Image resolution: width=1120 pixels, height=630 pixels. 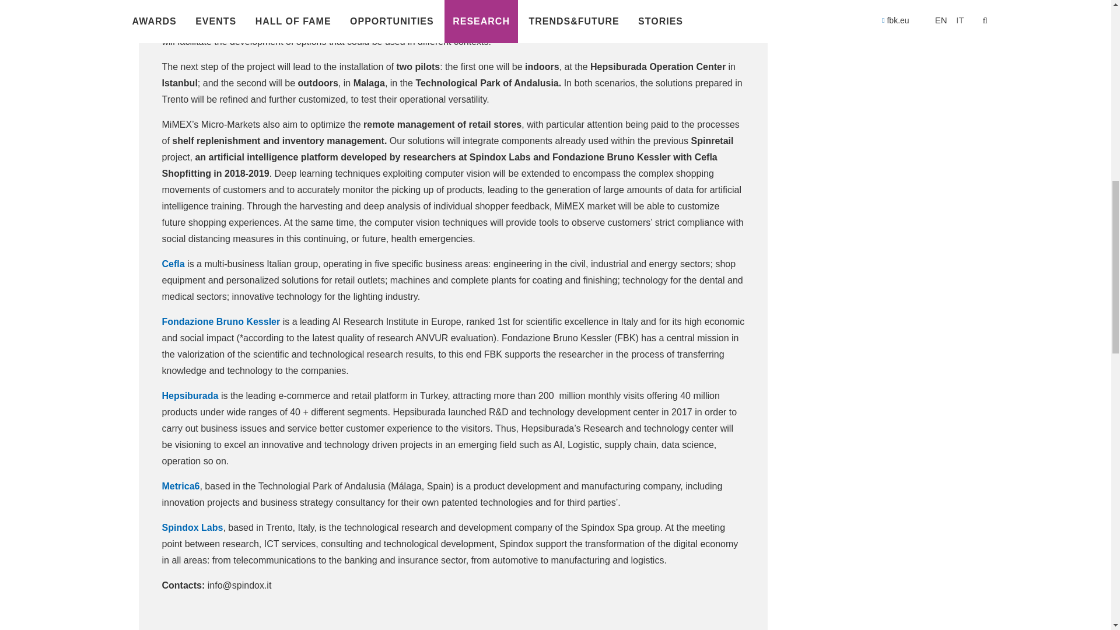 I want to click on Hepsiburada, so click(x=191, y=395).